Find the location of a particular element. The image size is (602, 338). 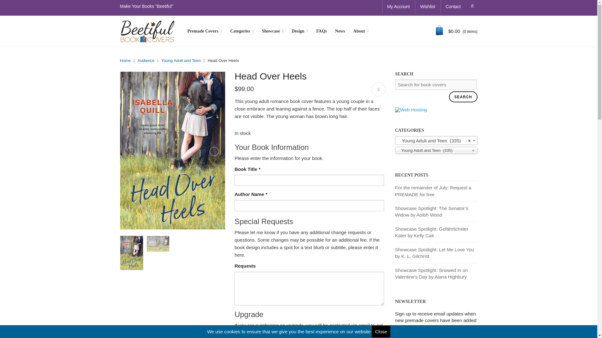

Premade Covers is located at coordinates (204, 31).